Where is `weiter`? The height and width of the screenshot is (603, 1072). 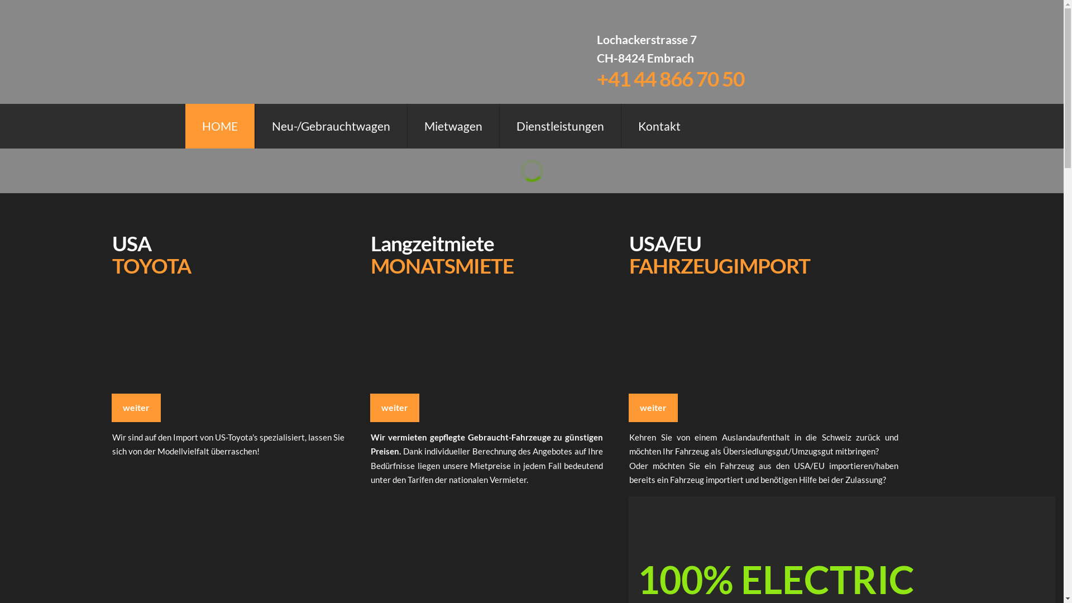
weiter is located at coordinates (136, 408).